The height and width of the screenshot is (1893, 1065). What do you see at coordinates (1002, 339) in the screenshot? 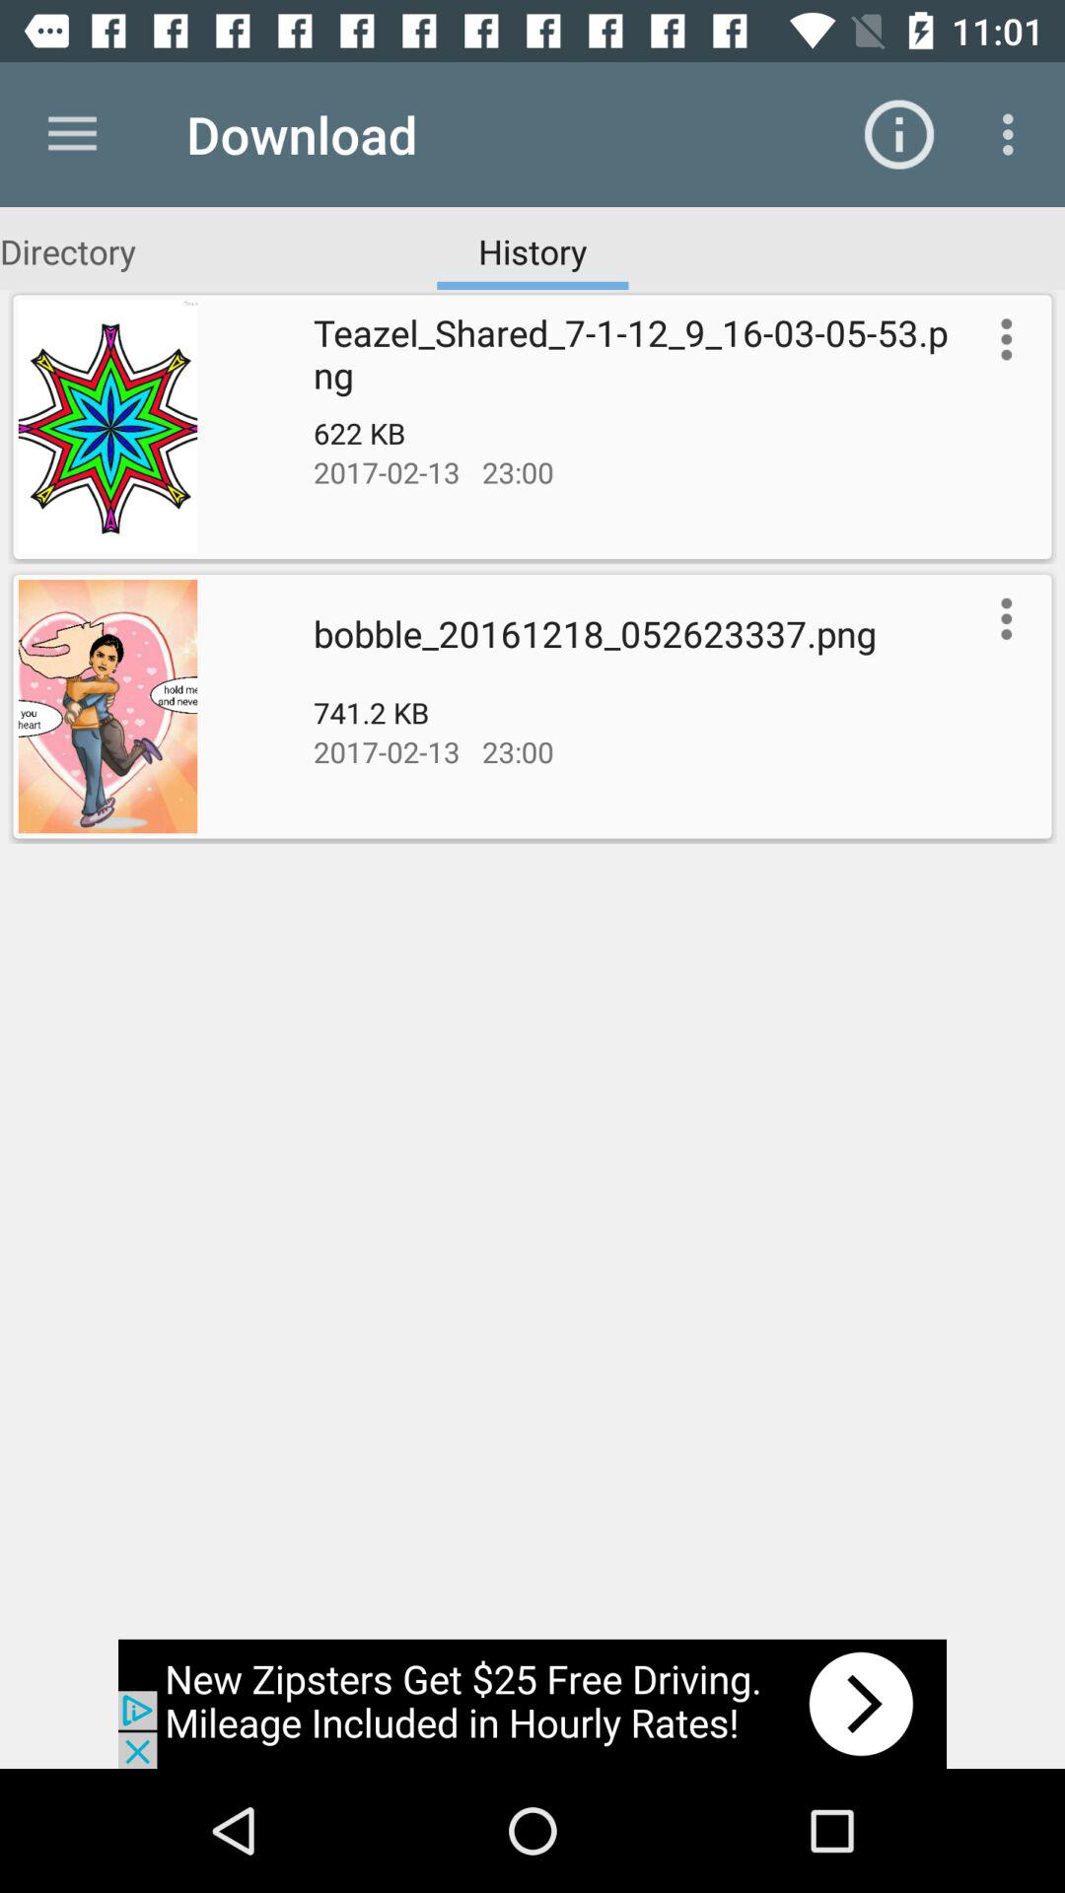
I see `setting the option` at bounding box center [1002, 339].